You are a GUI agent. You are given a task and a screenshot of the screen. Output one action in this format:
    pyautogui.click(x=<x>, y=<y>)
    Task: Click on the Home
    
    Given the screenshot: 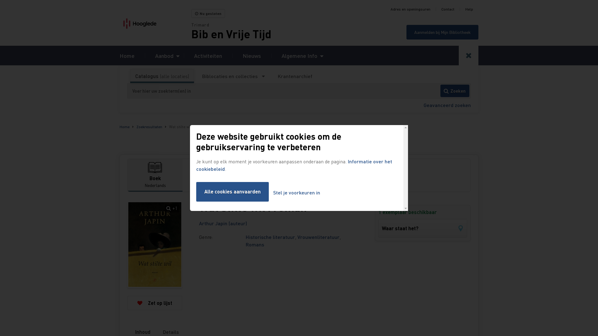 What is the action you would take?
    pyautogui.click(x=125, y=127)
    